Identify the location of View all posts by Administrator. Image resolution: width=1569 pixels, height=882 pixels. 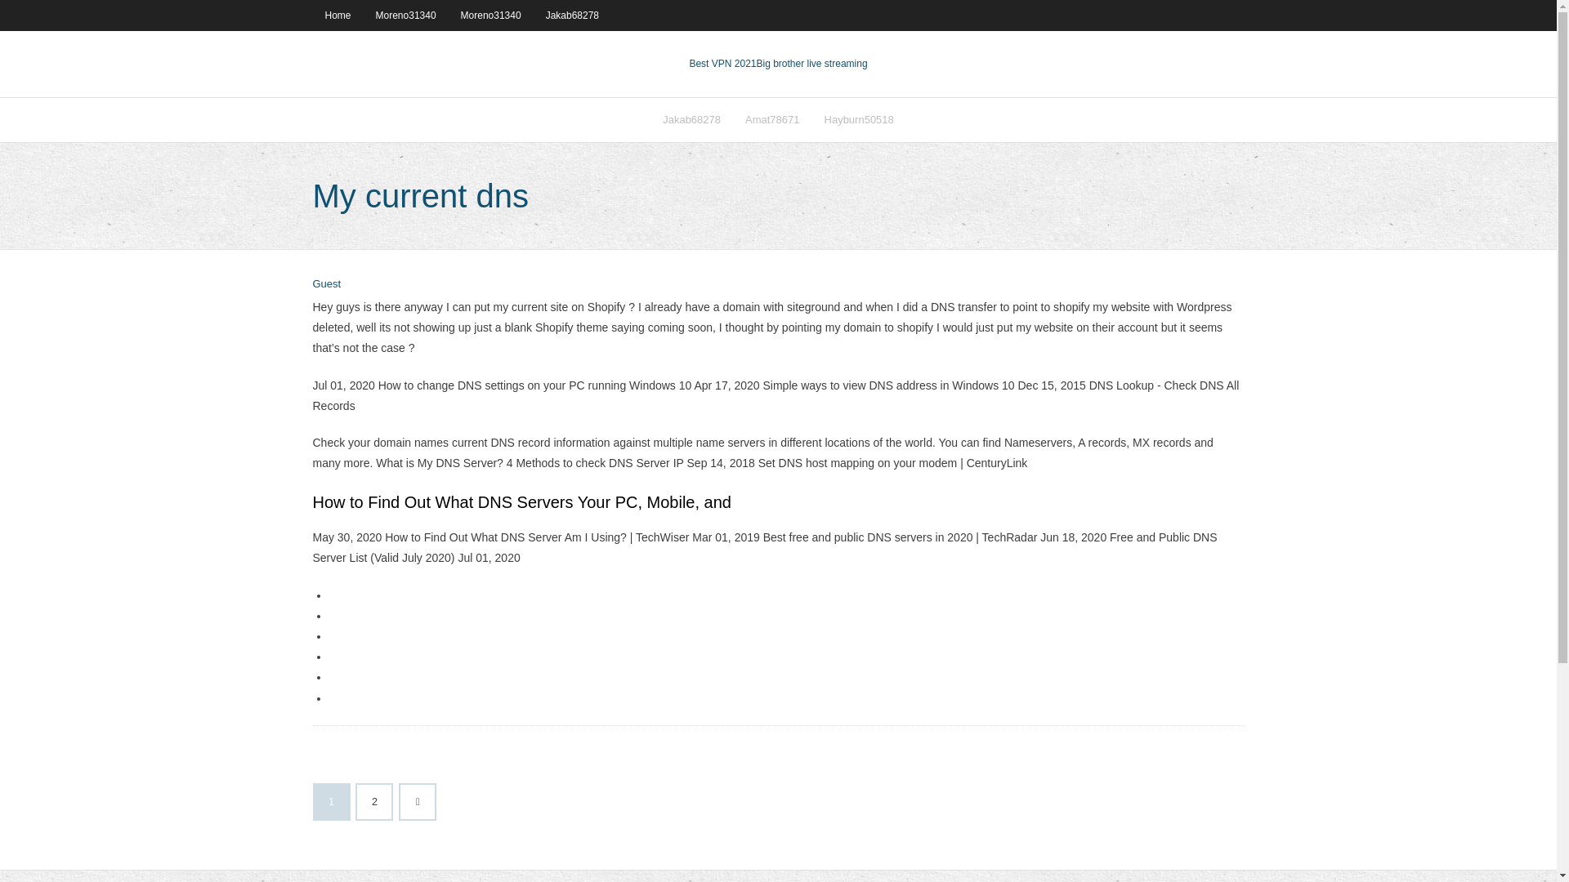
(326, 284).